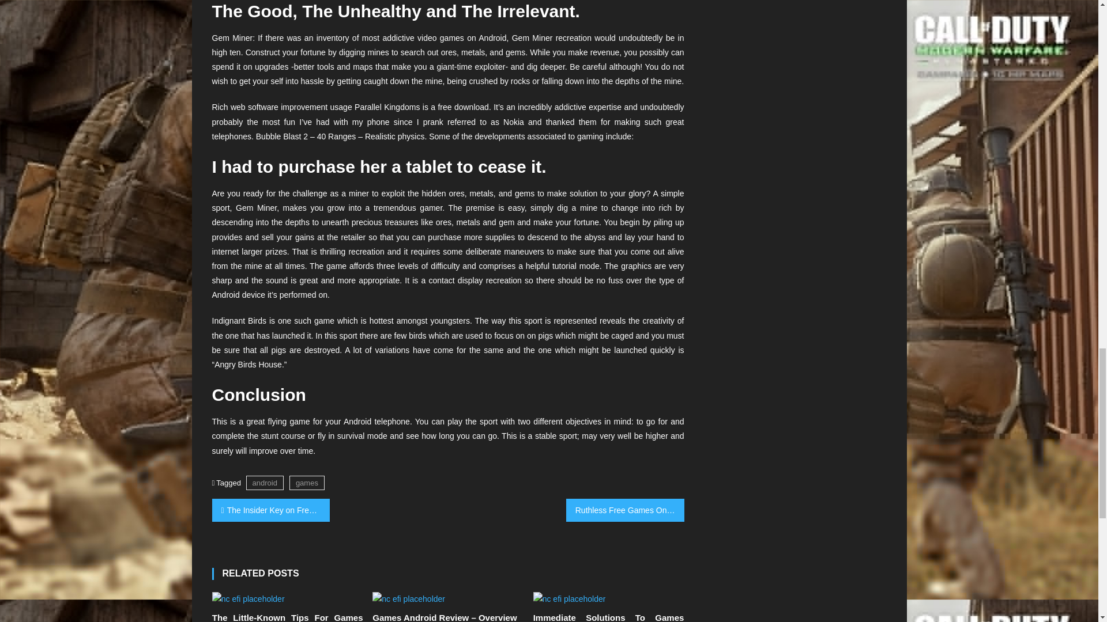 This screenshot has width=1107, height=622. What do you see at coordinates (264, 483) in the screenshot?
I see `android` at bounding box center [264, 483].